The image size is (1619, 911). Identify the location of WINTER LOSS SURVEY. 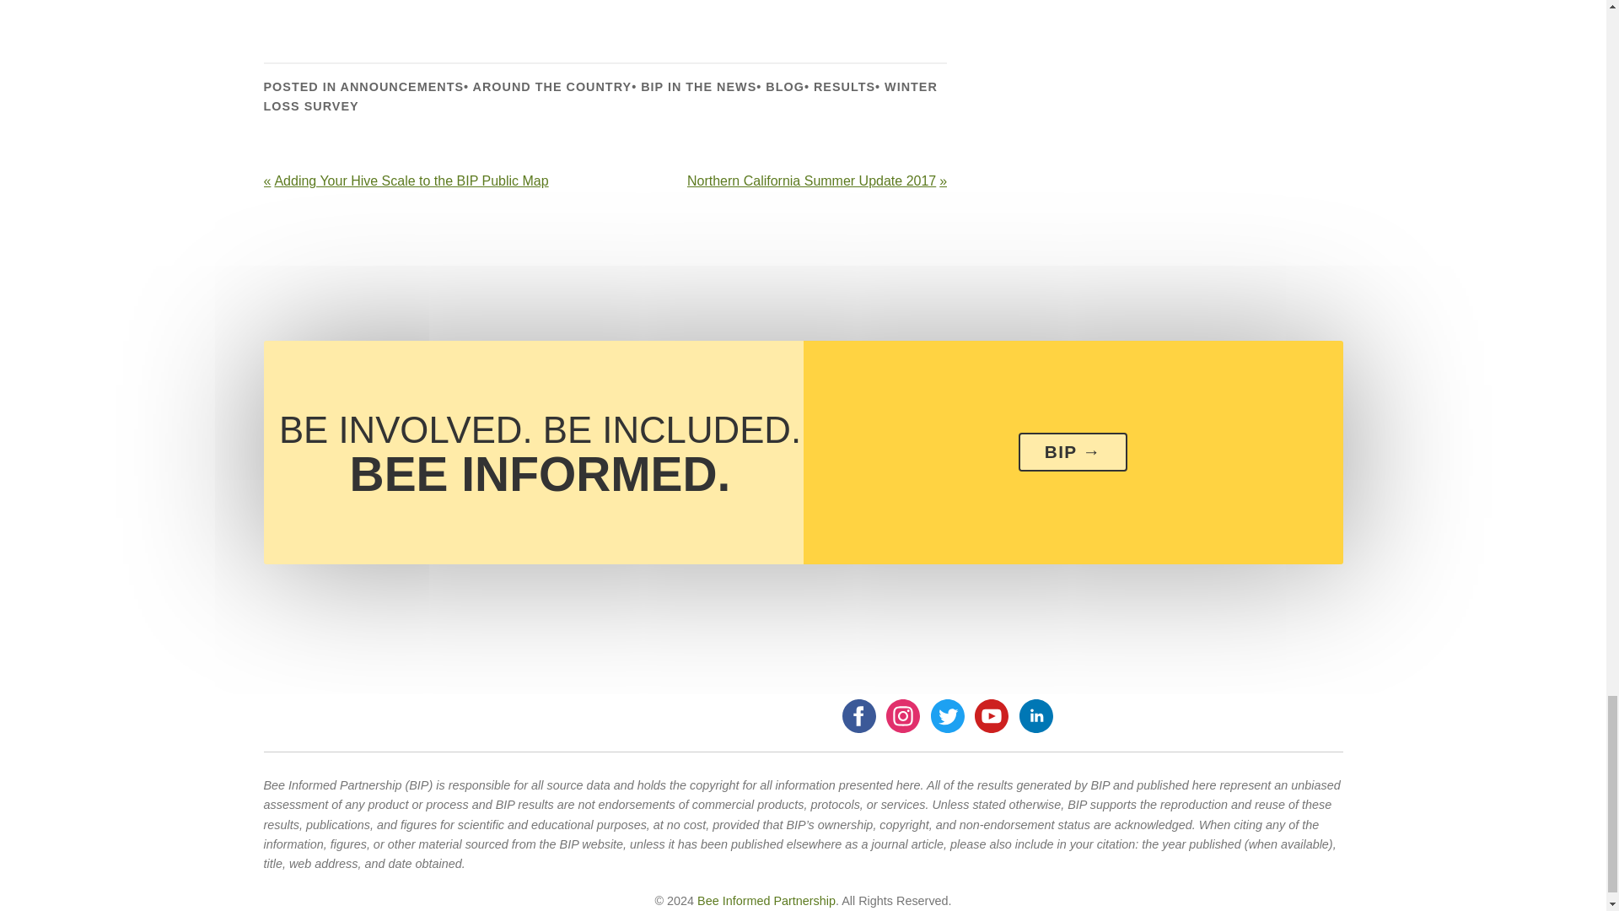
(600, 96).